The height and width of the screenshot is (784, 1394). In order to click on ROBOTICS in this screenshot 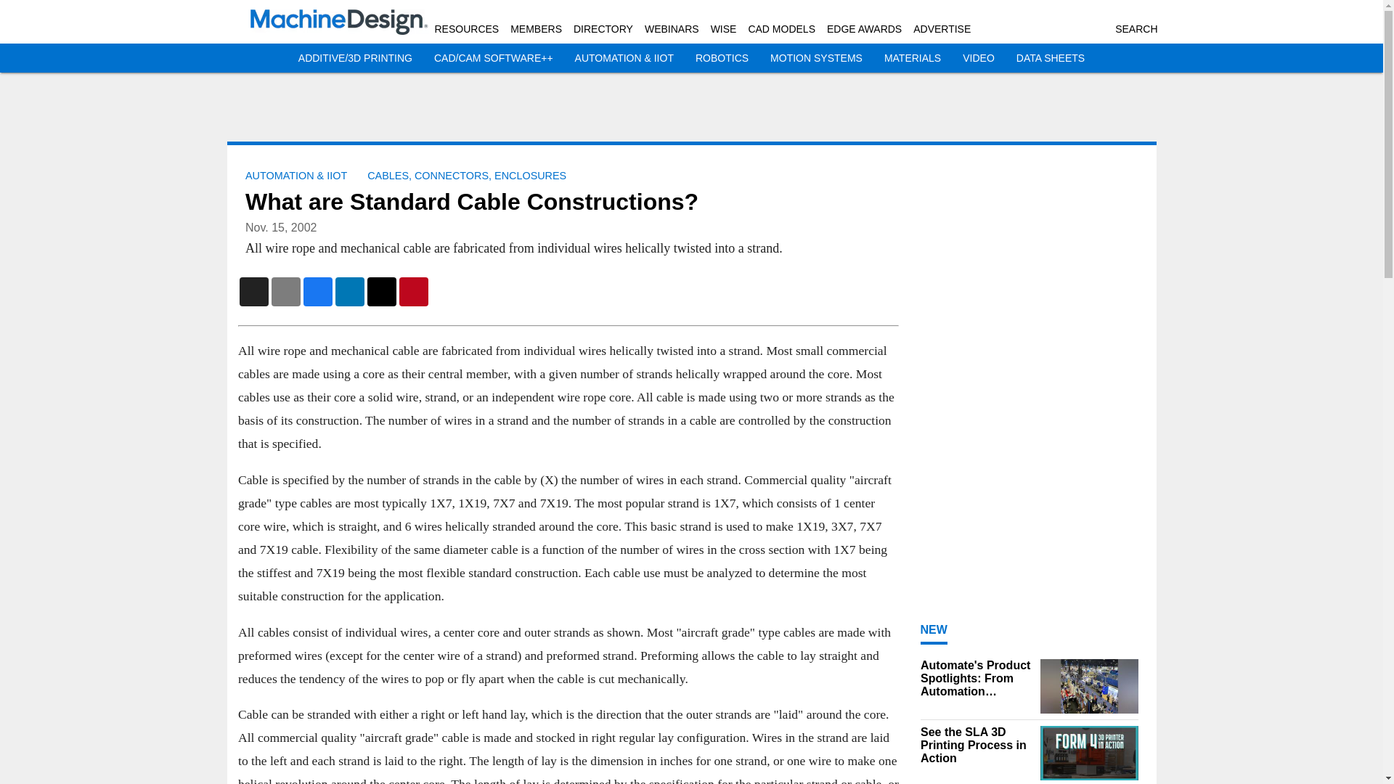, I will do `click(722, 58)`.